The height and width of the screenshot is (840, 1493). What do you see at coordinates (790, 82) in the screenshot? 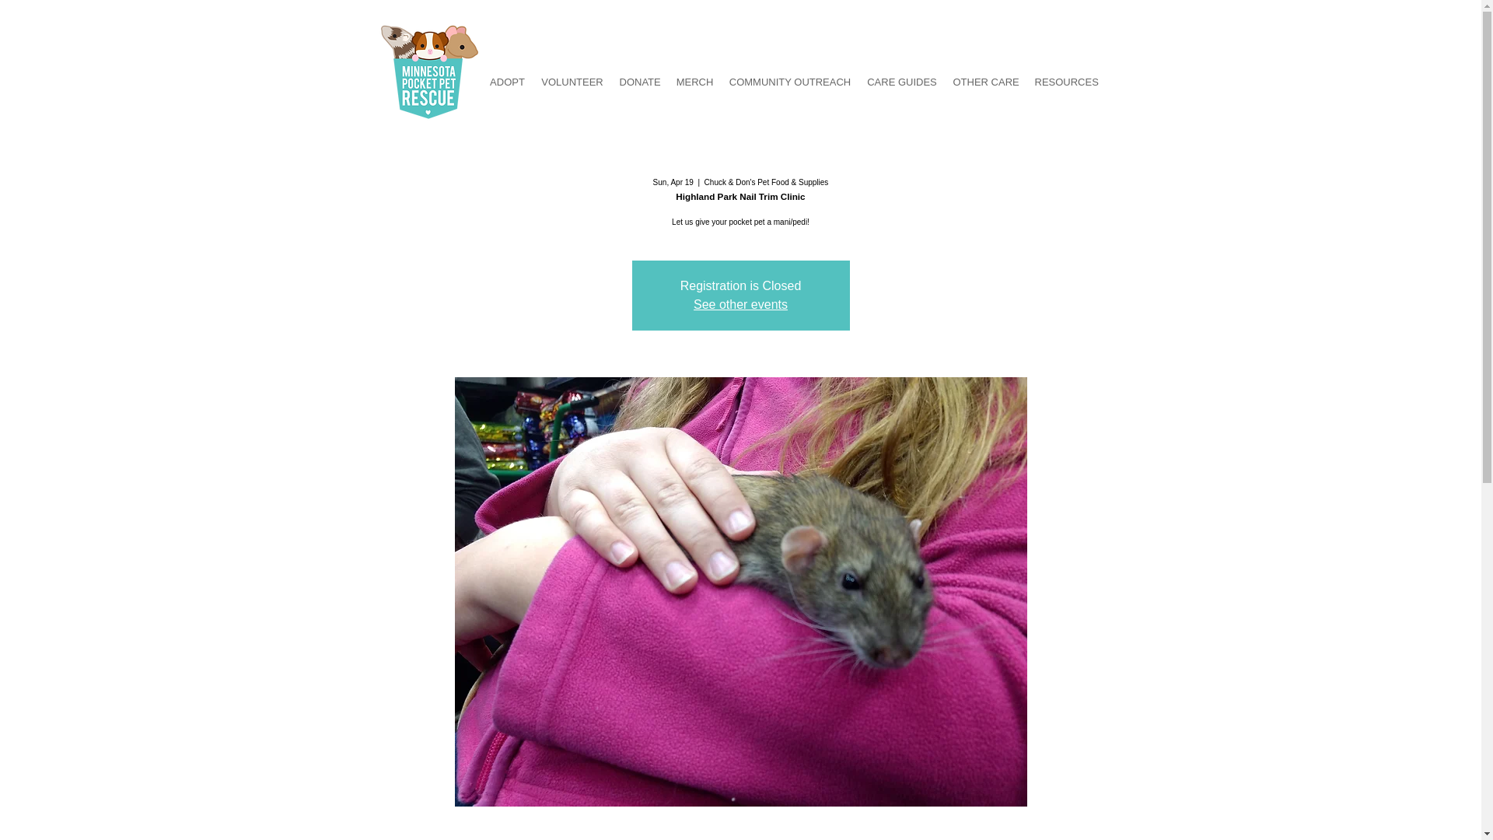
I see `COMMUNITY OUTREACH` at bounding box center [790, 82].